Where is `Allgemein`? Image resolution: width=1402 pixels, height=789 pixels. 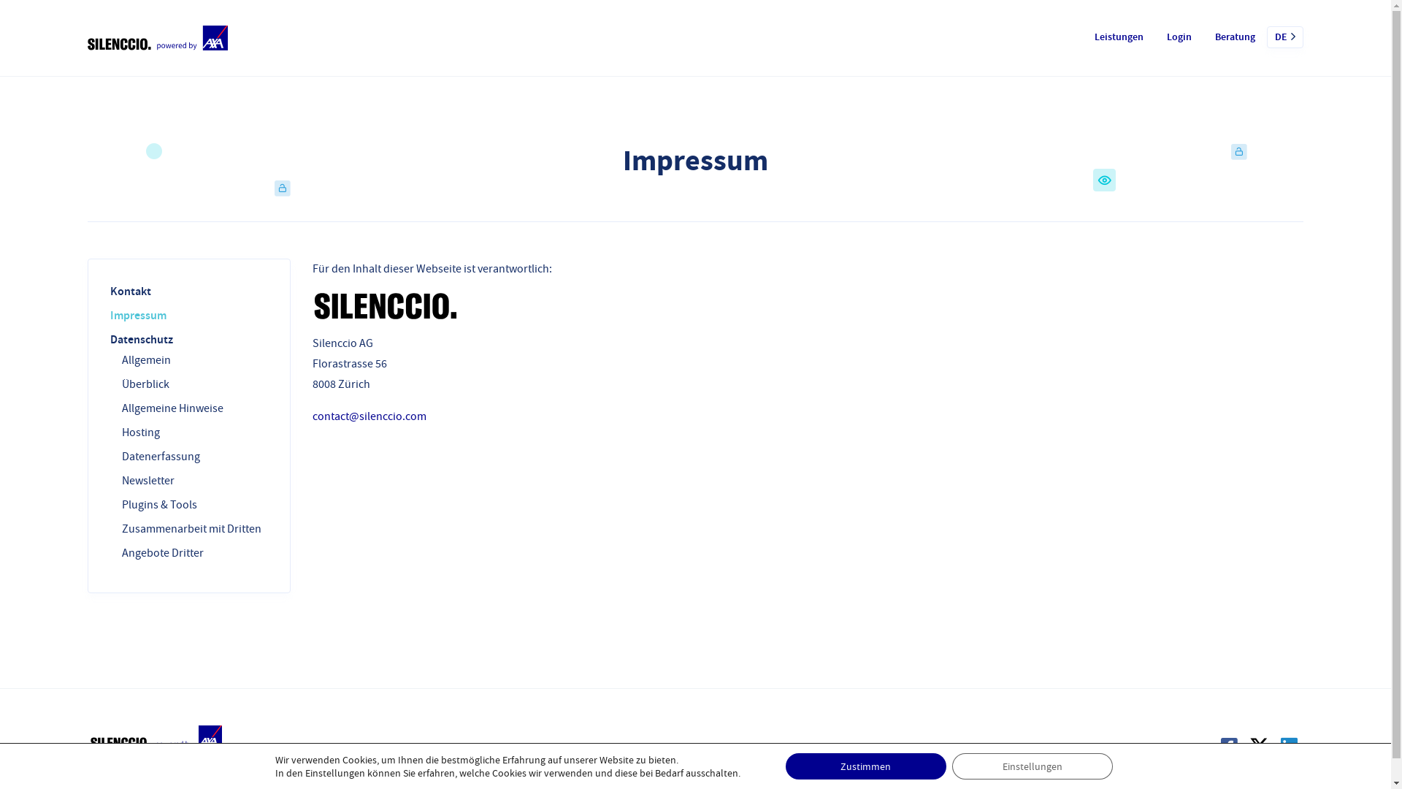 Allgemein is located at coordinates (146, 360).